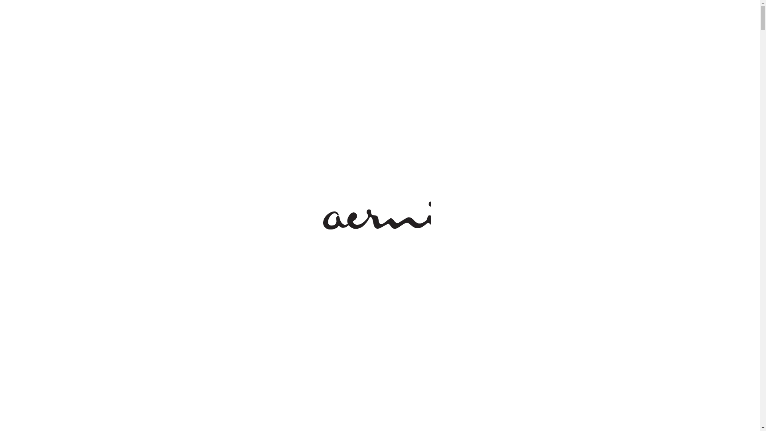 This screenshot has width=766, height=431. Describe the element at coordinates (142, 10) in the screenshot. I see `SALON STORIES` at that location.